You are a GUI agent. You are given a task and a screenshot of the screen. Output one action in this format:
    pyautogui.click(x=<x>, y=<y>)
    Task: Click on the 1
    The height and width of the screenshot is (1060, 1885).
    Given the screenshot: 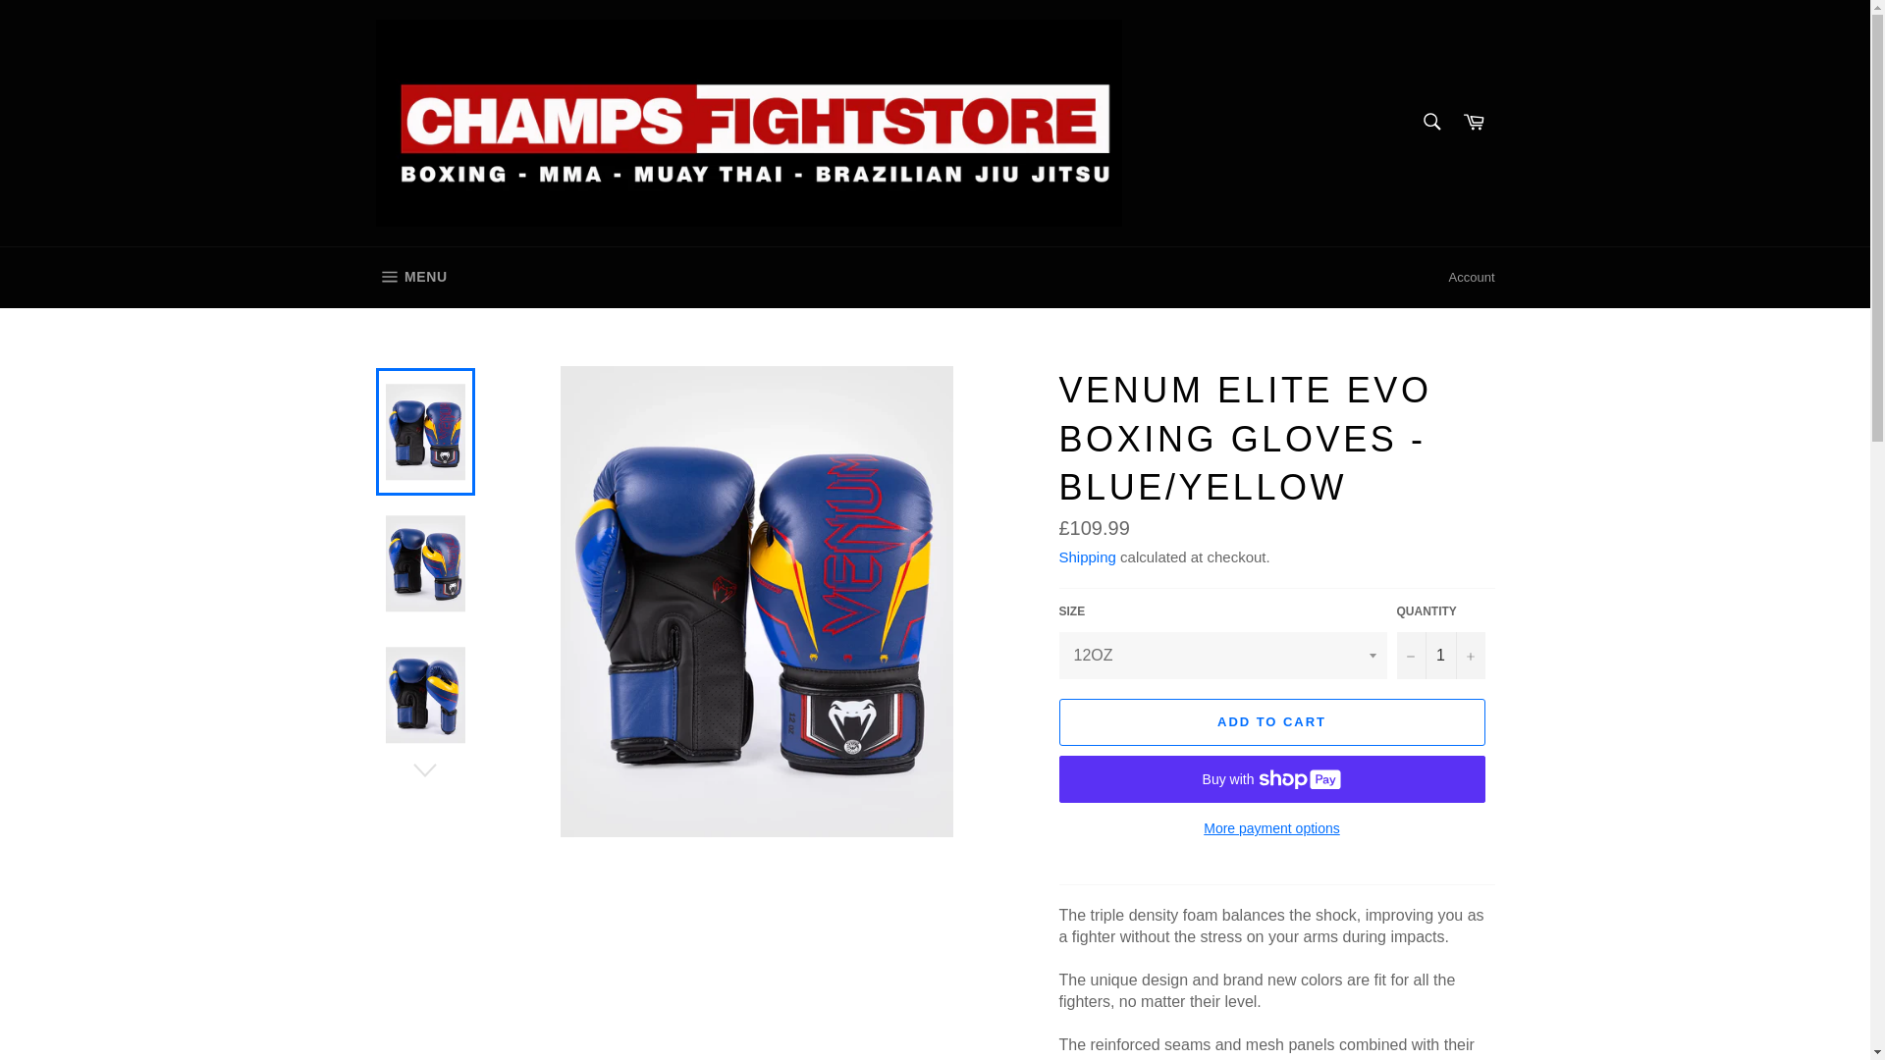 What is the action you would take?
    pyautogui.click(x=1440, y=656)
    